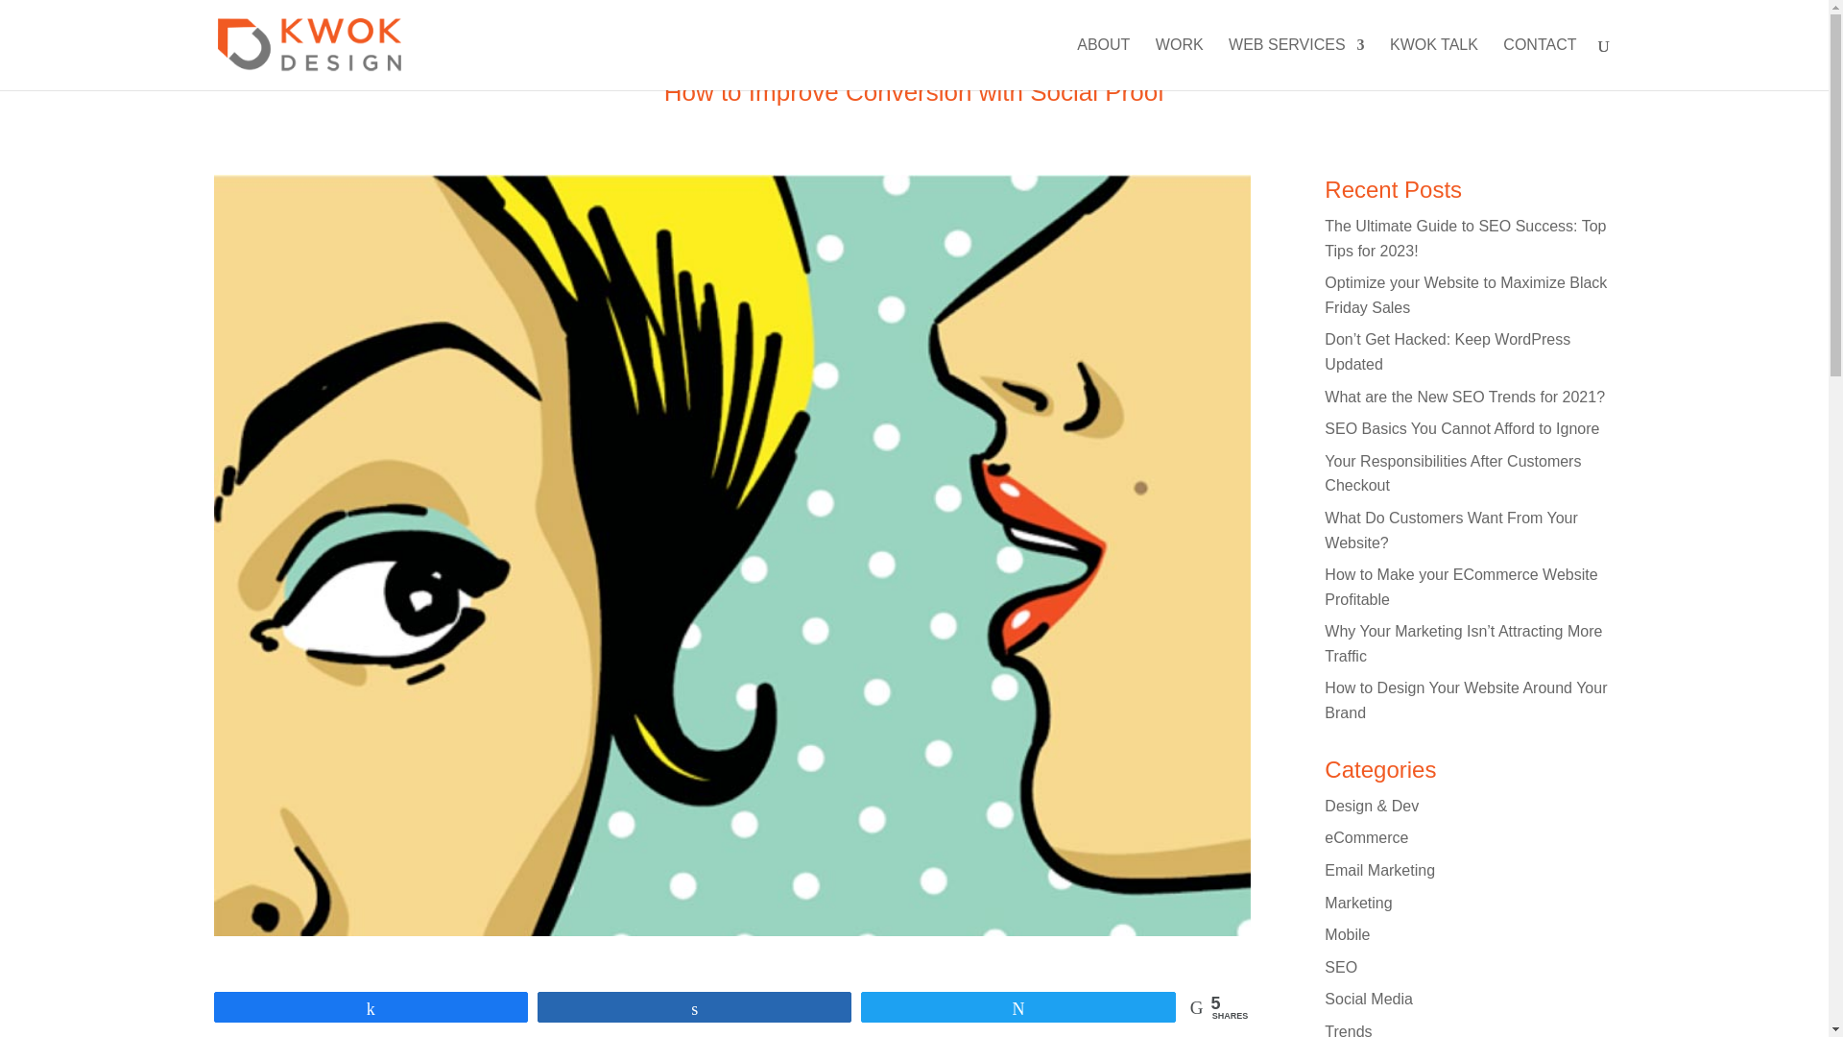 This screenshot has height=1037, width=1843. Describe the element at coordinates (1348, 1029) in the screenshot. I see `Trends` at that location.